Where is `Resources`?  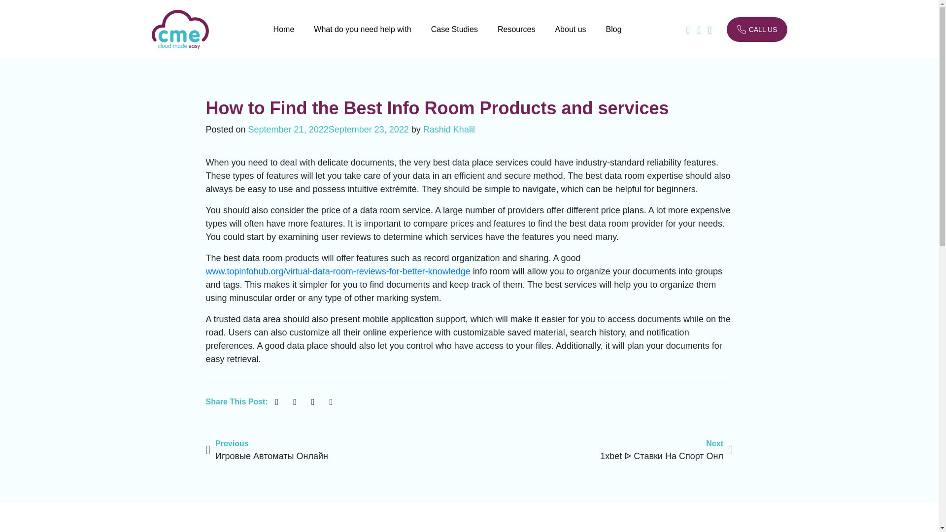
Resources is located at coordinates (516, 37).